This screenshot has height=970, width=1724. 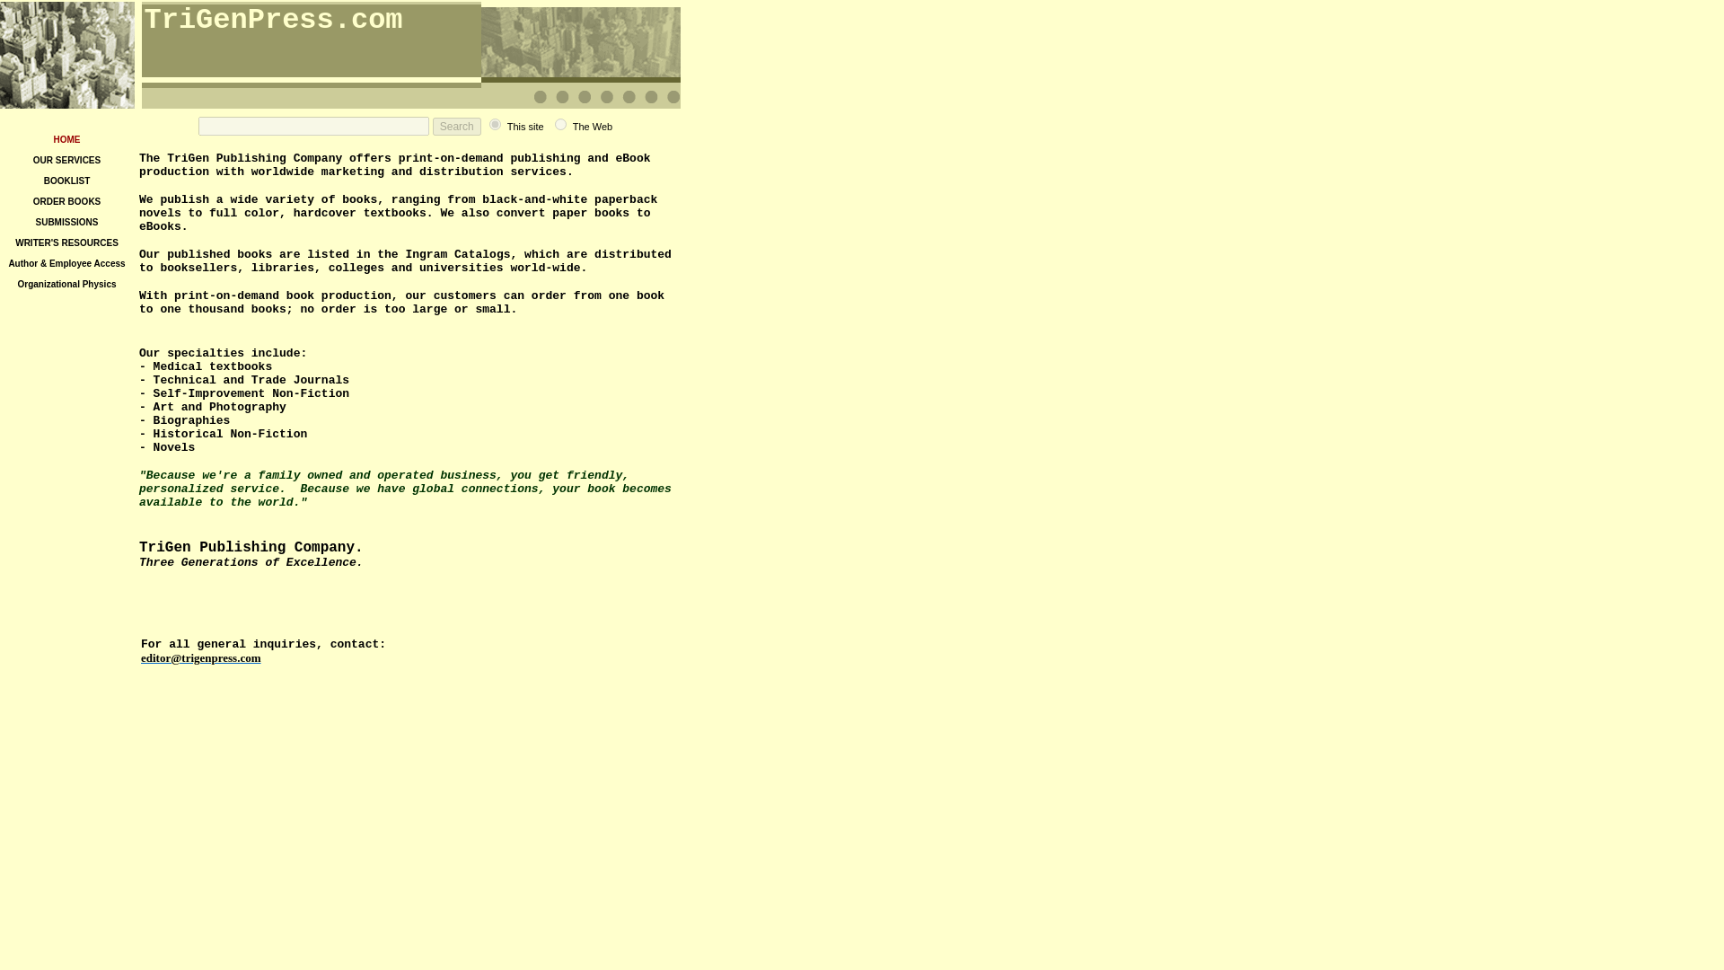 I want to click on BOOKLIST, so click(x=67, y=180).